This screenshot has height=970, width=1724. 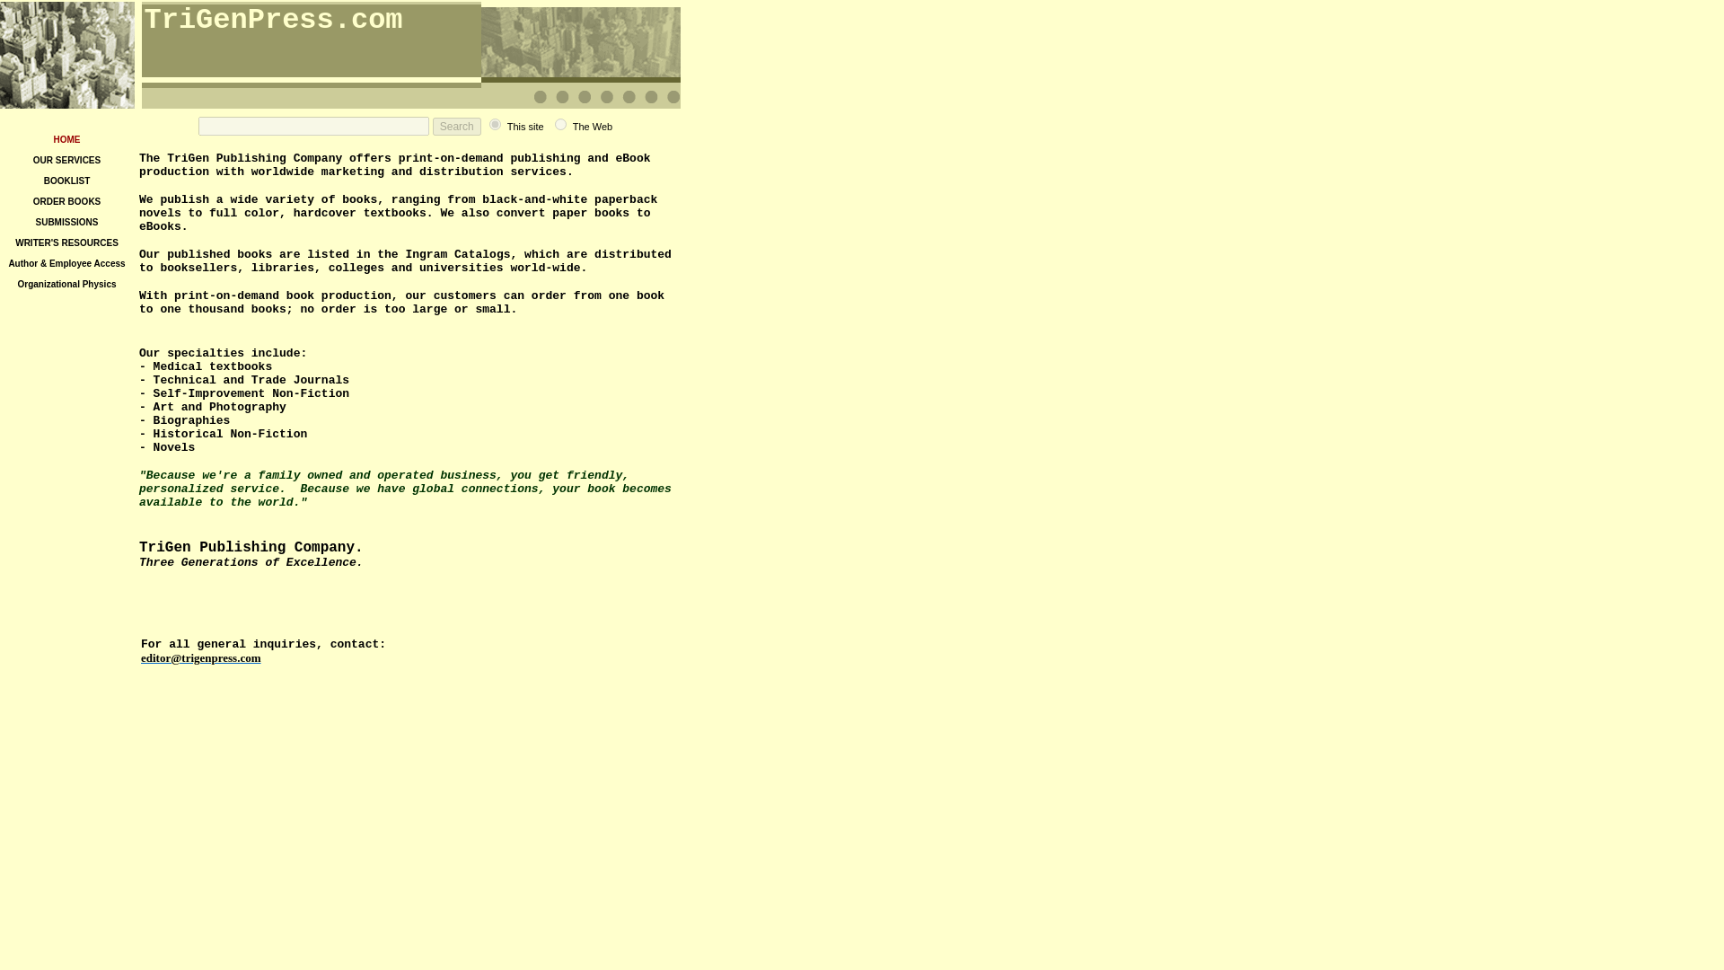 I want to click on BOOKLIST, so click(x=67, y=180).